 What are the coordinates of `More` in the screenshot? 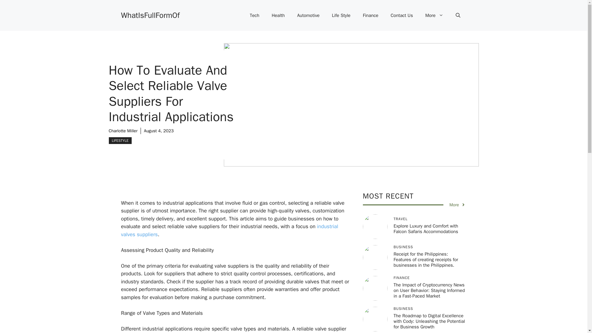 It's located at (434, 15).